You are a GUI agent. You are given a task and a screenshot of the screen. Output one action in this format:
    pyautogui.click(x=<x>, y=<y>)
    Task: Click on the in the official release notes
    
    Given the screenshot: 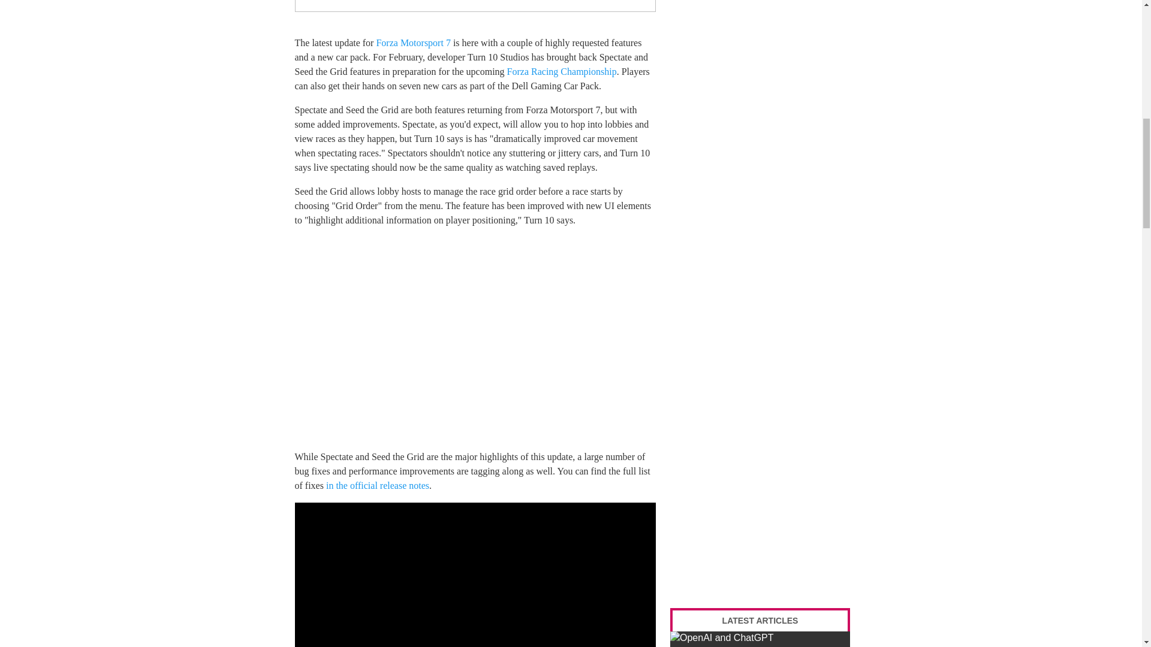 What is the action you would take?
    pyautogui.click(x=378, y=485)
    